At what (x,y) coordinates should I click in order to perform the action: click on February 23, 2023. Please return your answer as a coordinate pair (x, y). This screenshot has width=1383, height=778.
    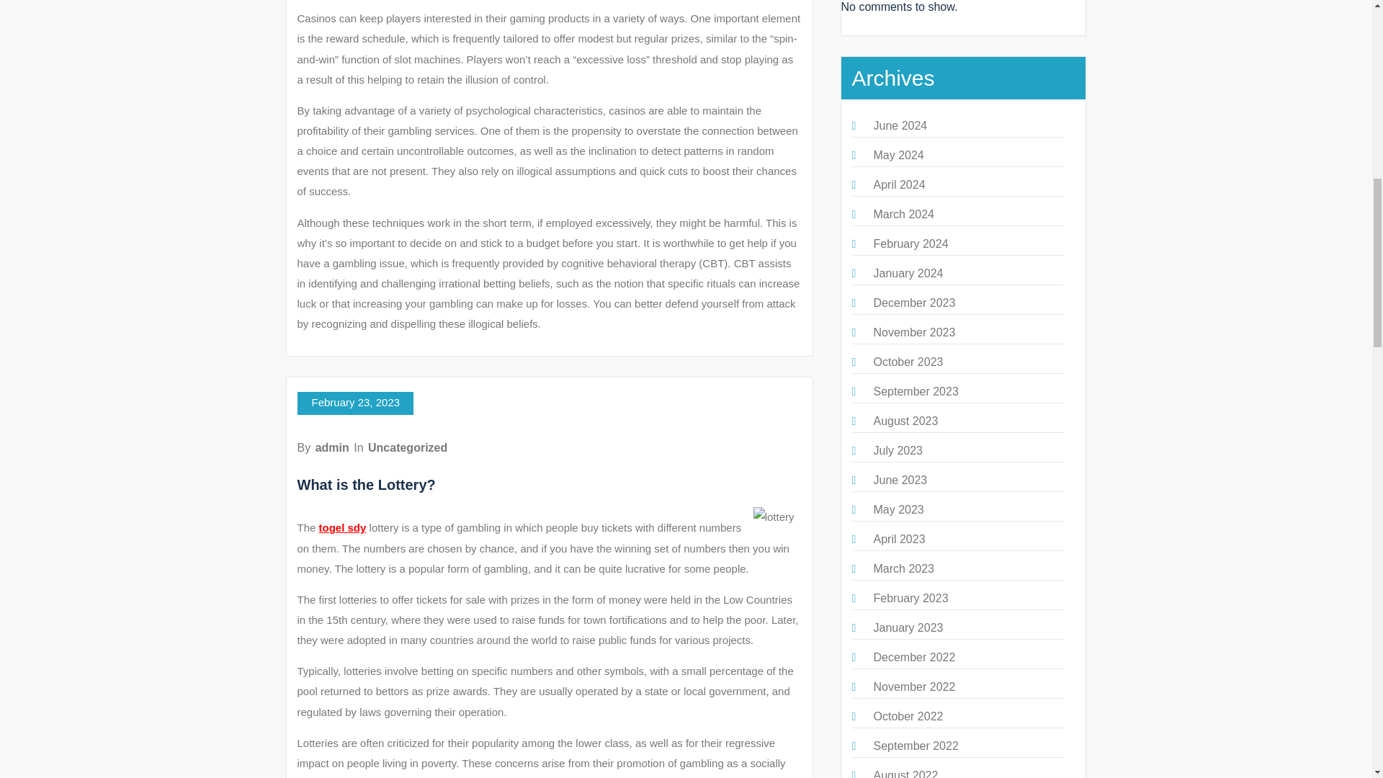
    Looking at the image, I should click on (355, 403).